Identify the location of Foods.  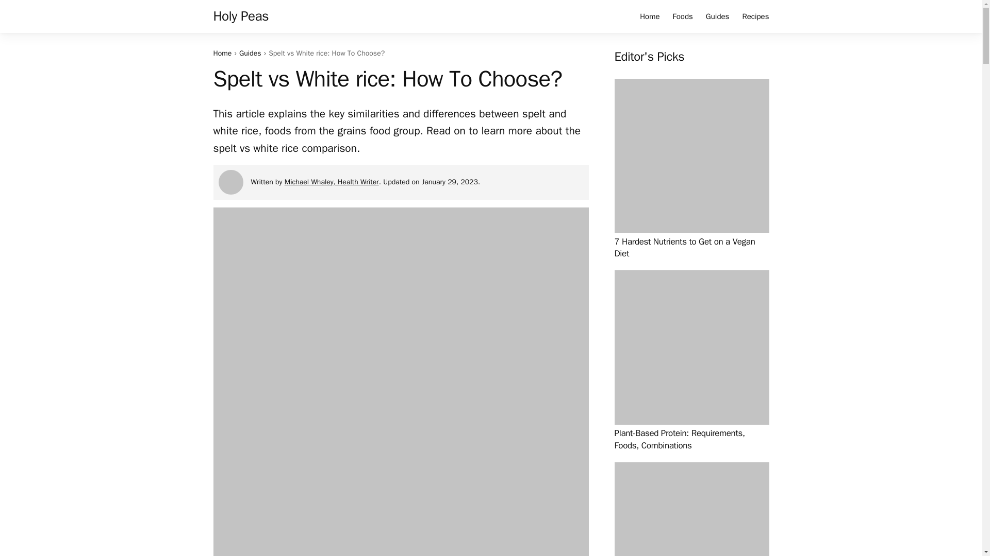
(683, 16).